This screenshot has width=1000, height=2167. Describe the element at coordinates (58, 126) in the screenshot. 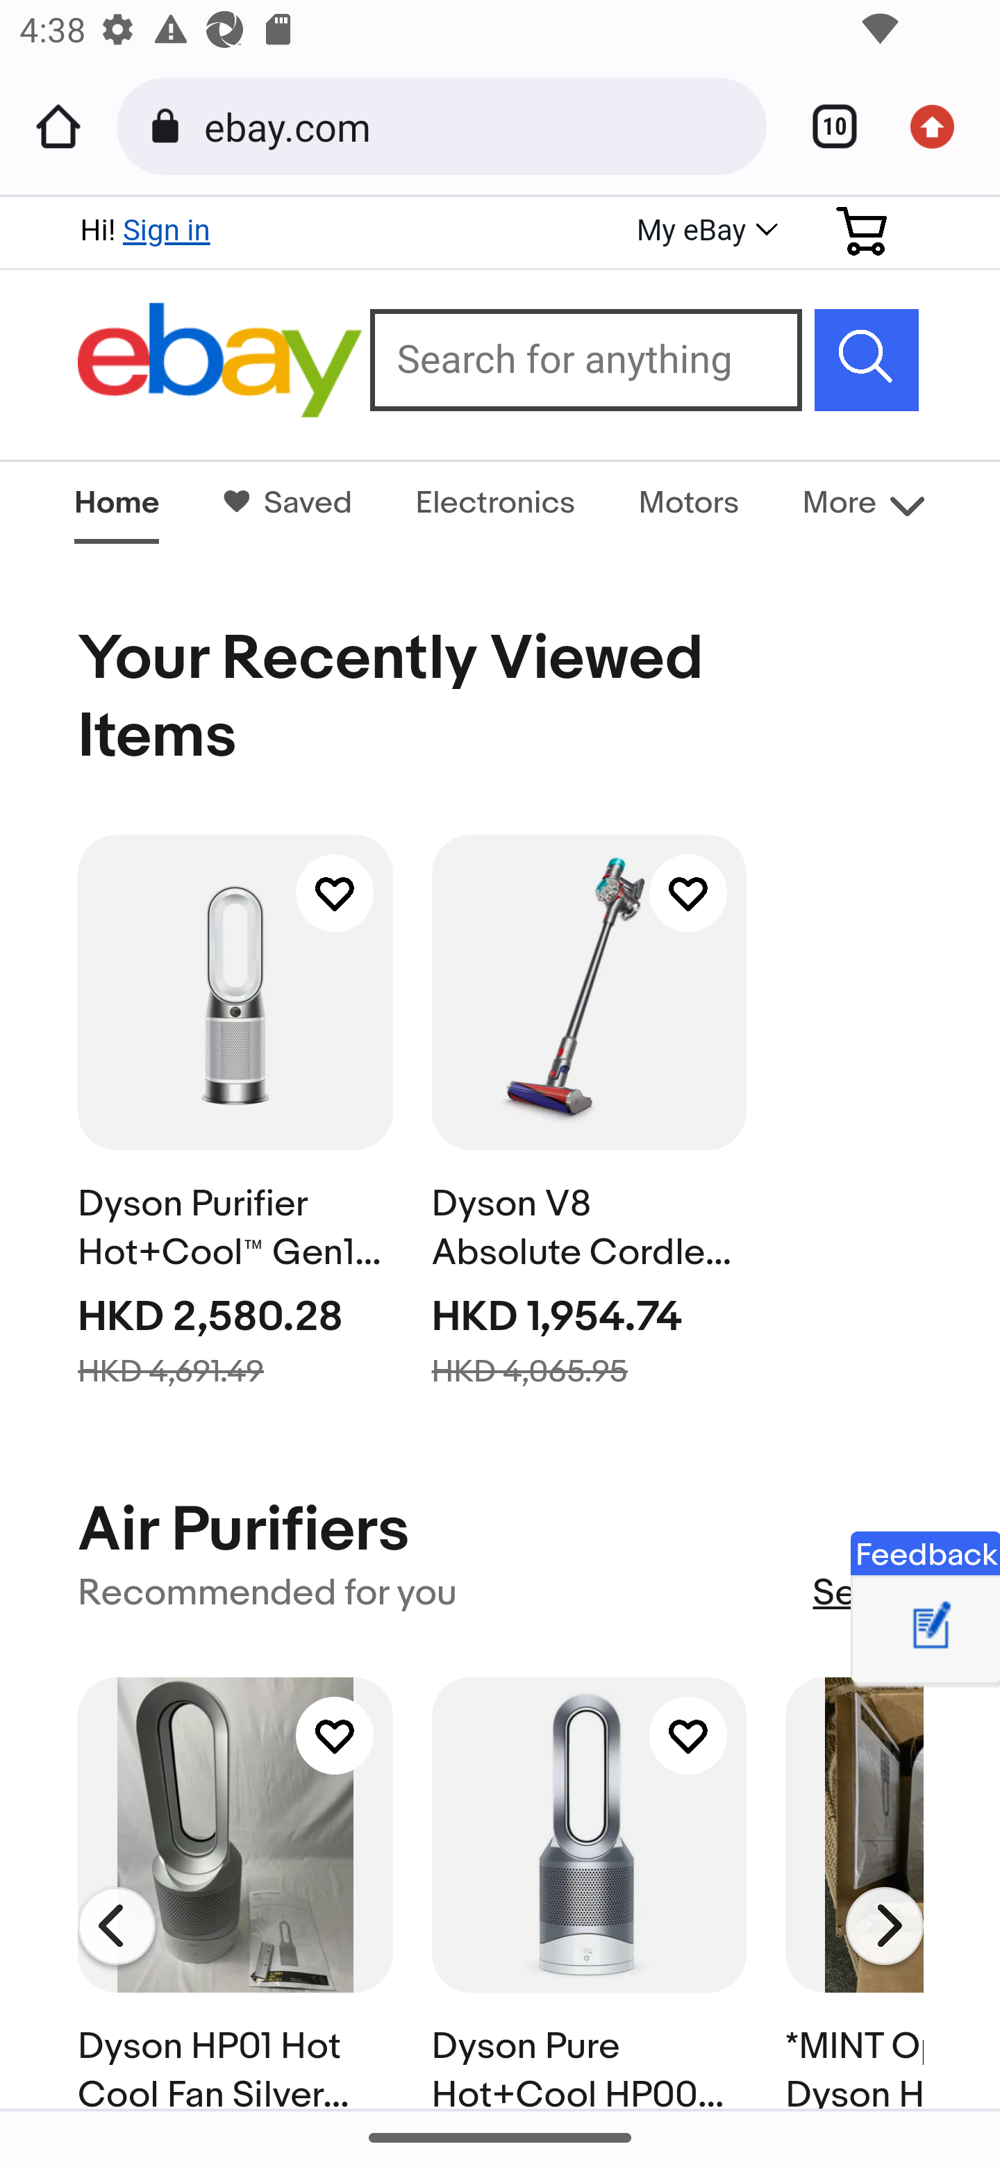

I see `Home` at that location.